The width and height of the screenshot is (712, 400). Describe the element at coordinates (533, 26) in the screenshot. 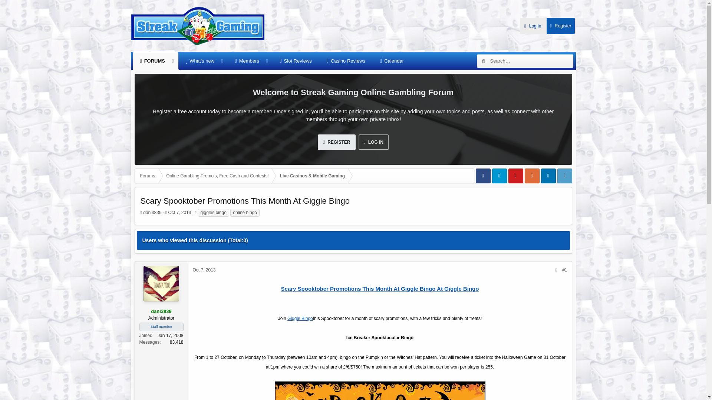

I see `Log in` at that location.